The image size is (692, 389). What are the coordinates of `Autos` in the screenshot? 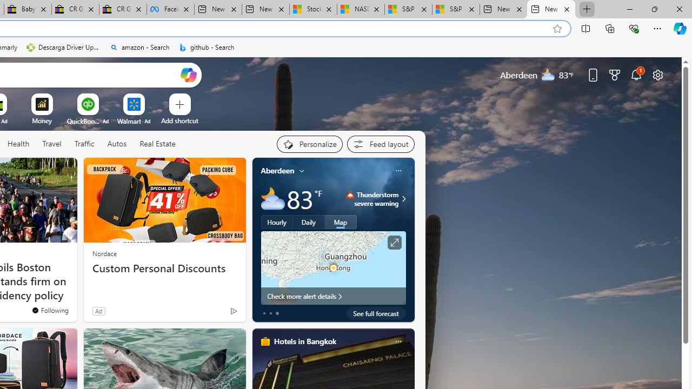 It's located at (117, 144).